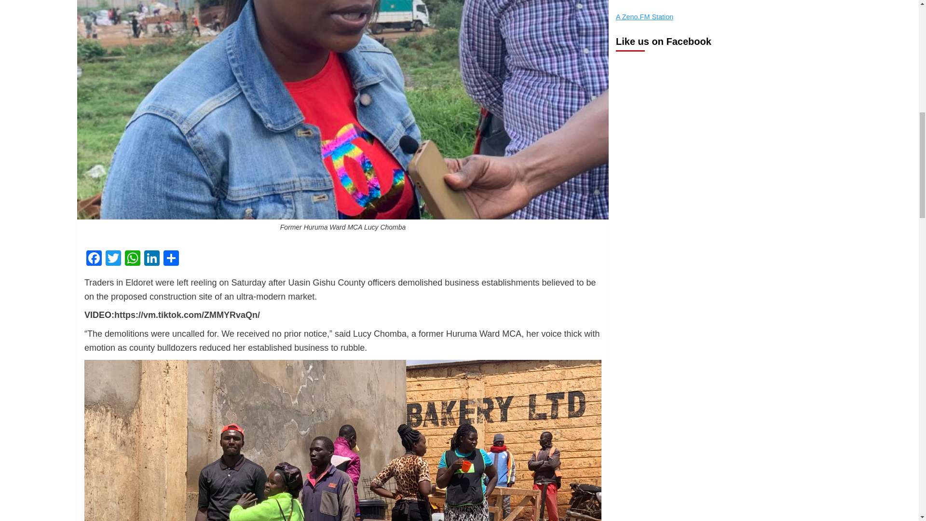 Image resolution: width=926 pixels, height=521 pixels. What do you see at coordinates (151, 260) in the screenshot?
I see `LinkedIn` at bounding box center [151, 260].